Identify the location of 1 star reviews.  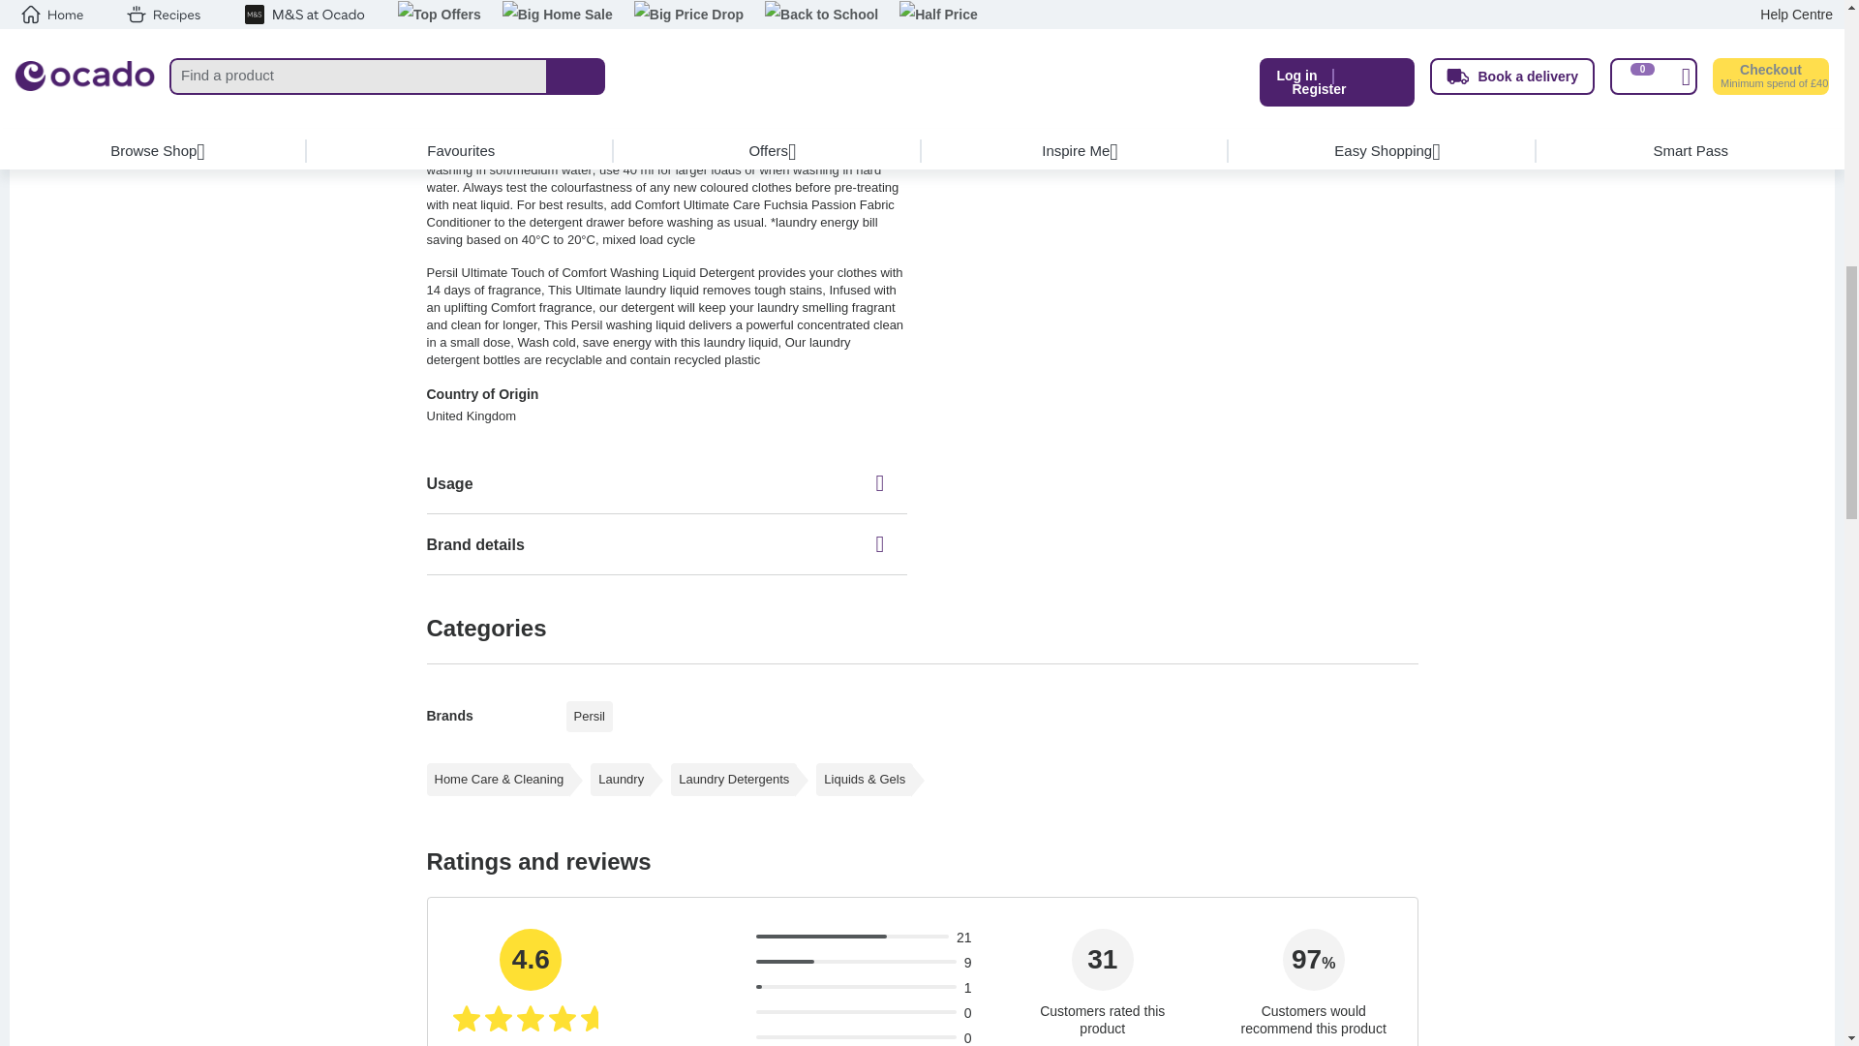
(736, 1038).